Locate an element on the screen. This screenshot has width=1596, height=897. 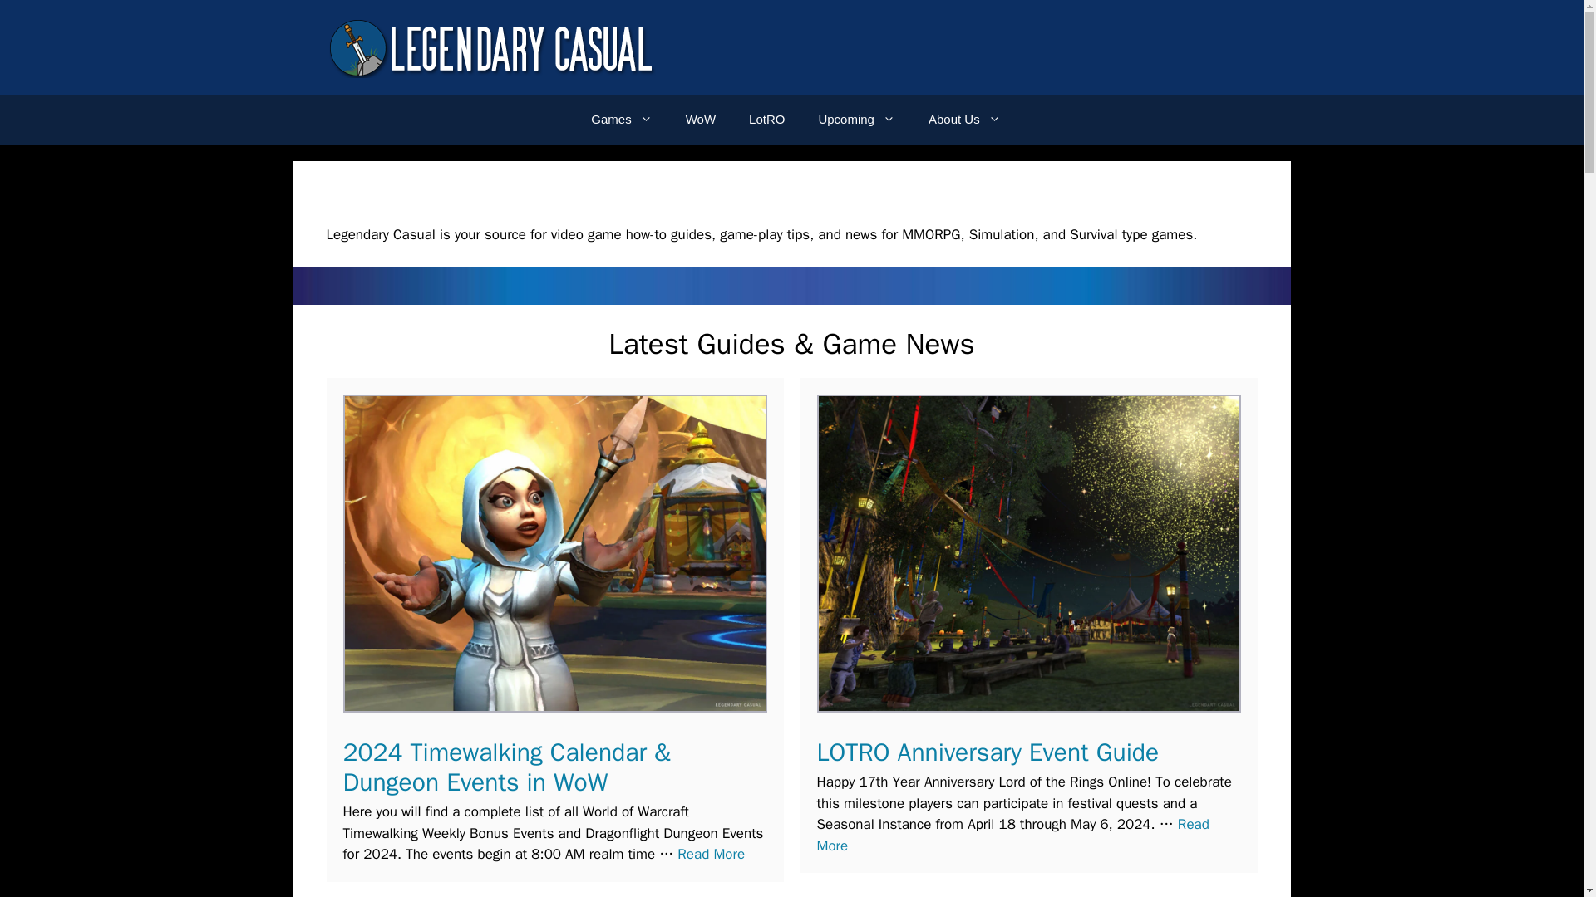
Upcoming is located at coordinates (856, 120).